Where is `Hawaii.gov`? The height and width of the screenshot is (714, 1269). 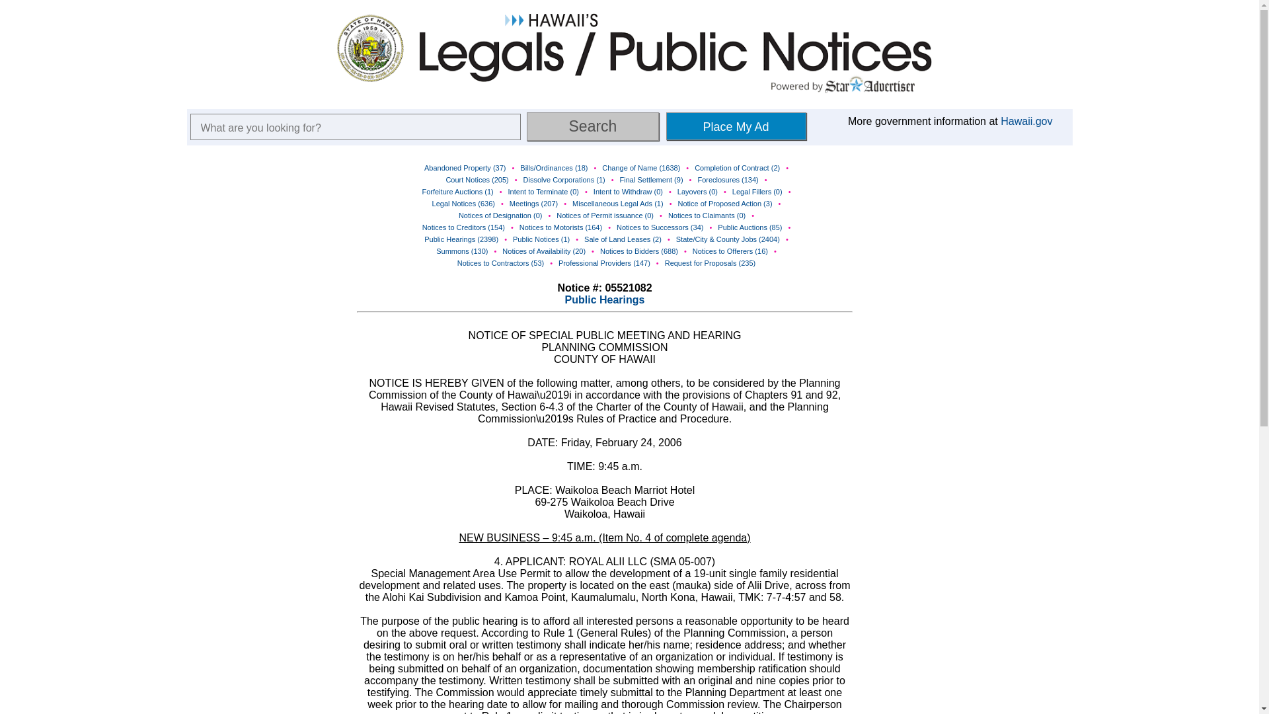 Hawaii.gov is located at coordinates (1026, 121).